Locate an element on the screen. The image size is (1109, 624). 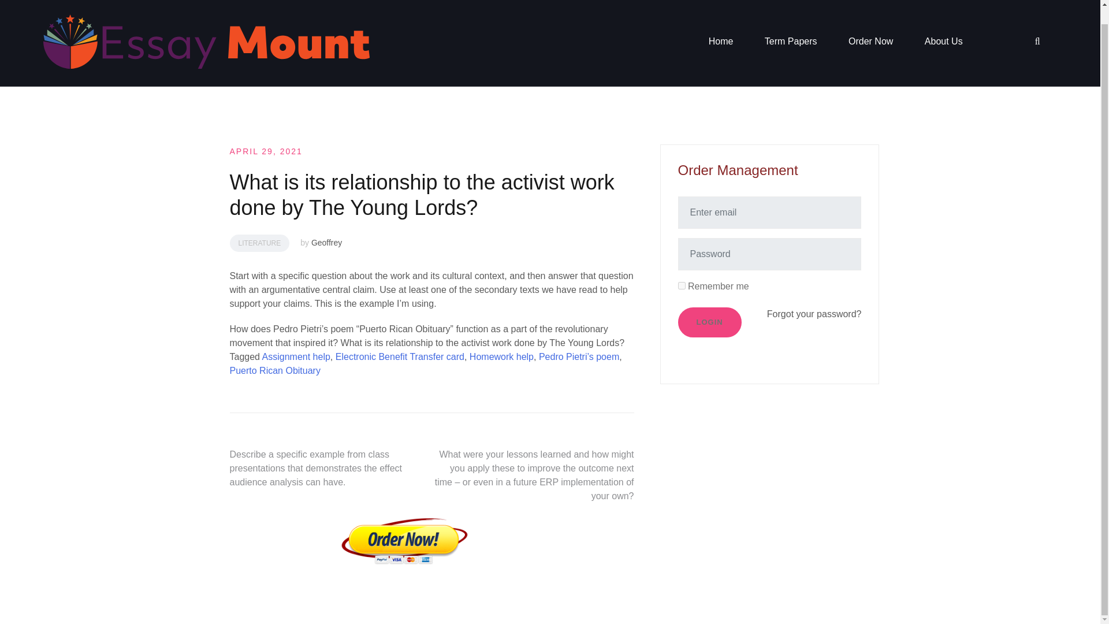
LOGIN is located at coordinates (709, 322).